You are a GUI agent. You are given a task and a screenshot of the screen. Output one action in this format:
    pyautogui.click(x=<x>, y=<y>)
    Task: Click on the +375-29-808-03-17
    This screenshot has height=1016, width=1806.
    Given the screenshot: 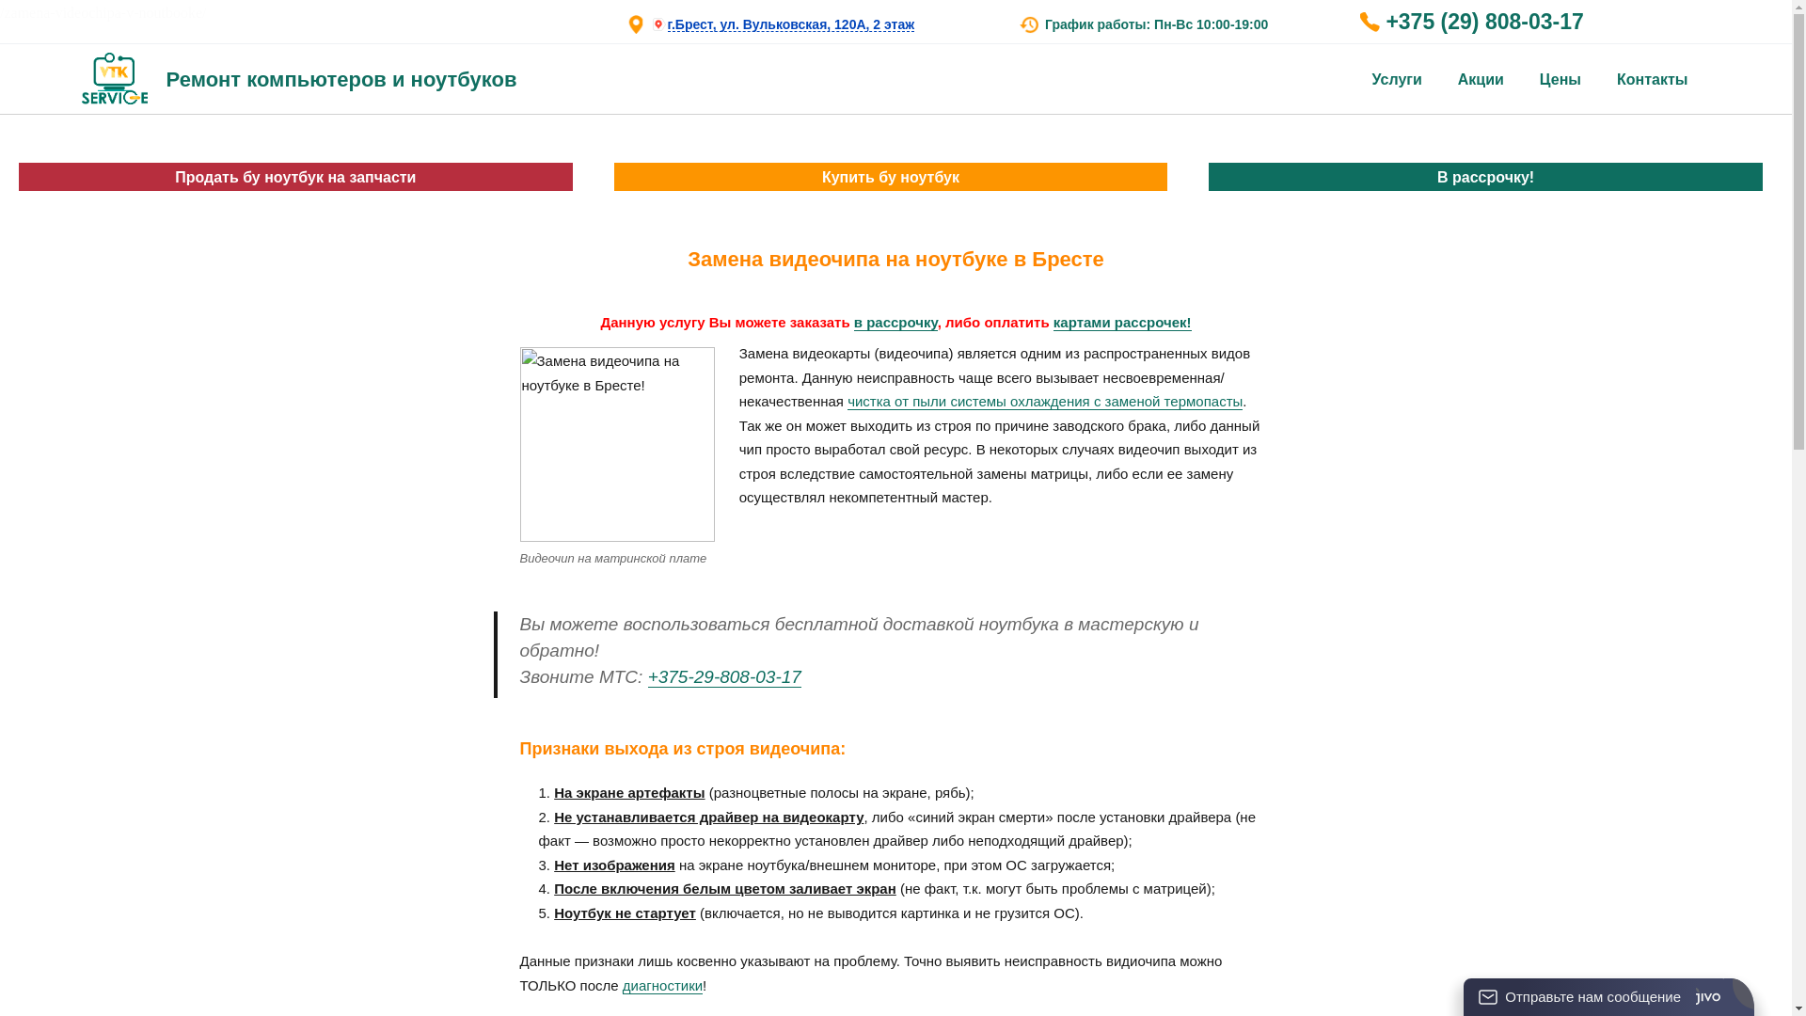 What is the action you would take?
    pyautogui.click(x=724, y=677)
    